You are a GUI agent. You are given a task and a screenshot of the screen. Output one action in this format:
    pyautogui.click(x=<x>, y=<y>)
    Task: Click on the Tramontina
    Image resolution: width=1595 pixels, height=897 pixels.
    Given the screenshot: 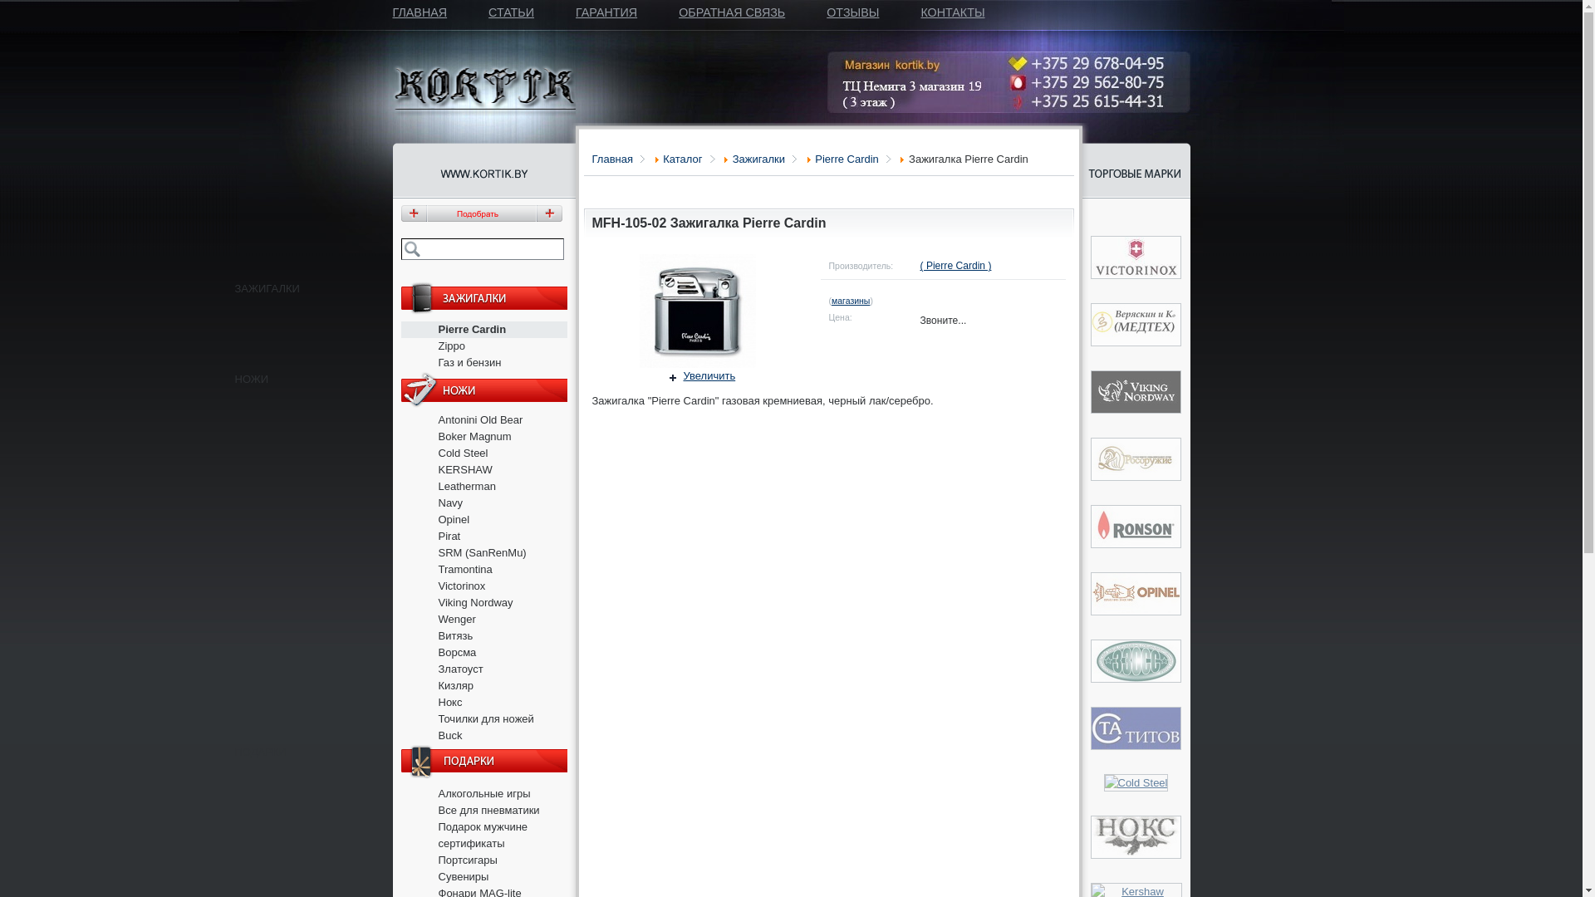 What is the action you would take?
    pyautogui.click(x=465, y=570)
    